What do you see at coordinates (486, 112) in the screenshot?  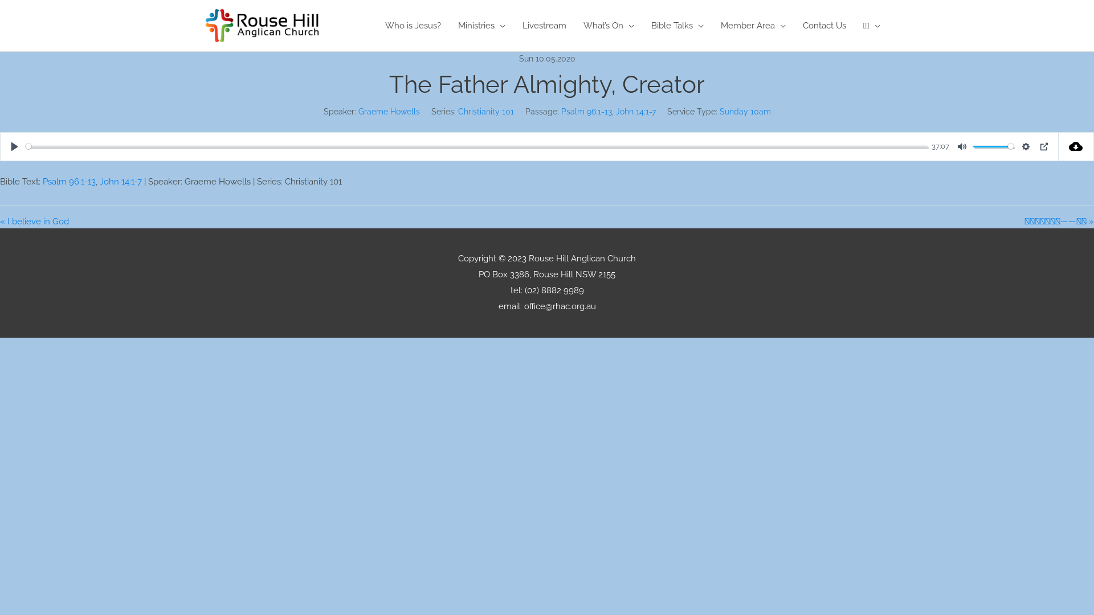 I see `Christianity 101` at bounding box center [486, 112].